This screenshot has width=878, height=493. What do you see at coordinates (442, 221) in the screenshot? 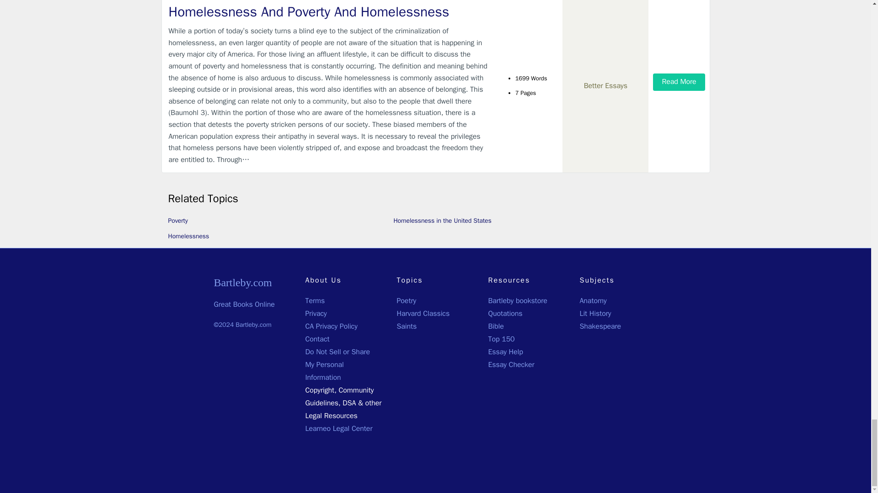
I see `Homelessness in the United States` at bounding box center [442, 221].